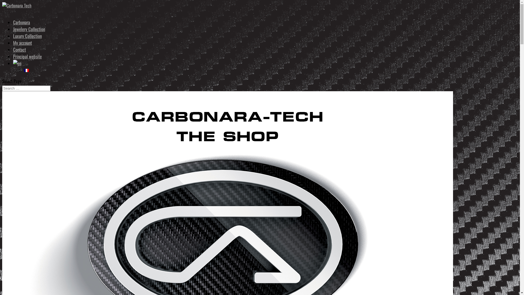  Describe the element at coordinates (27, 59) in the screenshot. I see `Principal website` at that location.